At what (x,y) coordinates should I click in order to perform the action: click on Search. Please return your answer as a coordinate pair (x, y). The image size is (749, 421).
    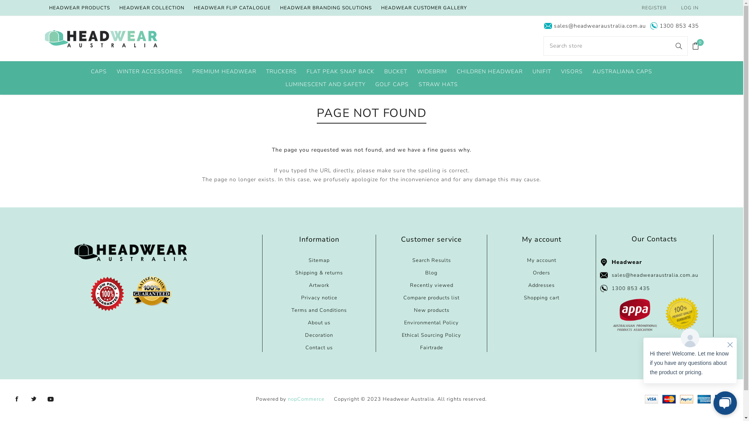
    Looking at the image, I should click on (679, 46).